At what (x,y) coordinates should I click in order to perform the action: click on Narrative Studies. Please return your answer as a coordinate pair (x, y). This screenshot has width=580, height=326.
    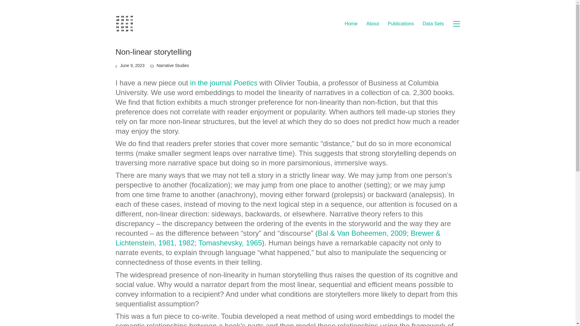
    Looking at the image, I should click on (173, 66).